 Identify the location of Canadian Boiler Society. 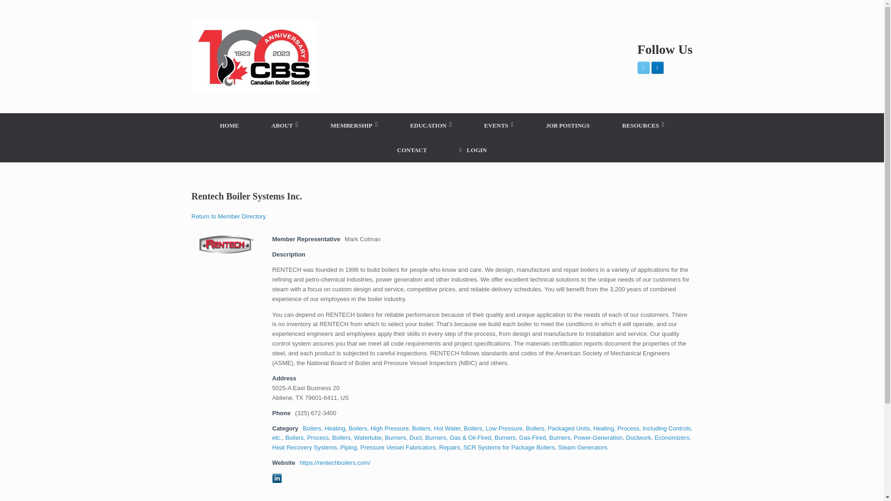
(253, 57).